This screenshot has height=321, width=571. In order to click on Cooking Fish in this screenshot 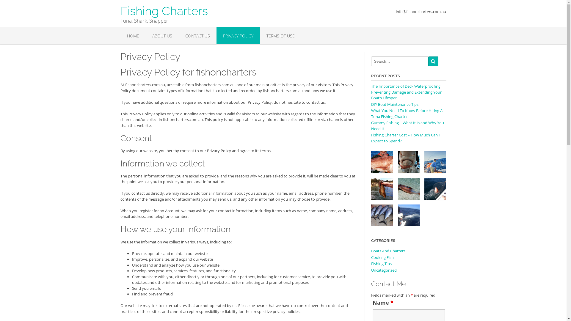, I will do `click(382, 257)`.